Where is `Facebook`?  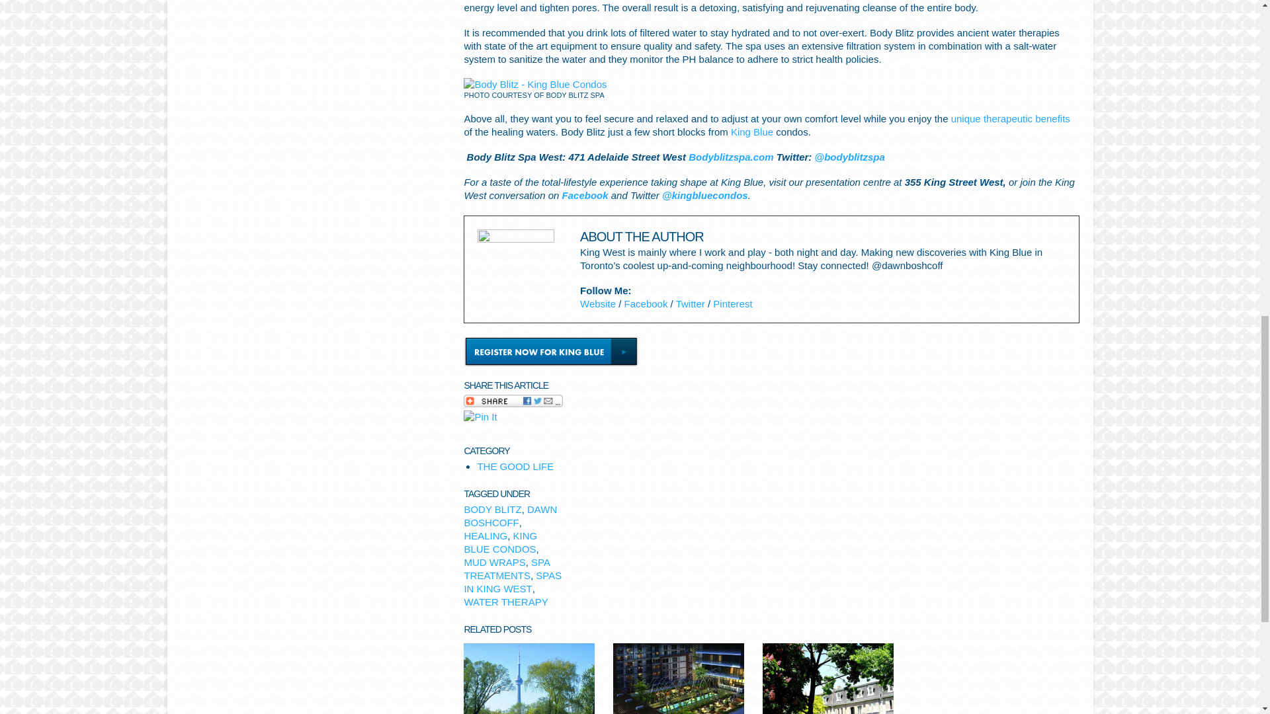 Facebook is located at coordinates (585, 194).